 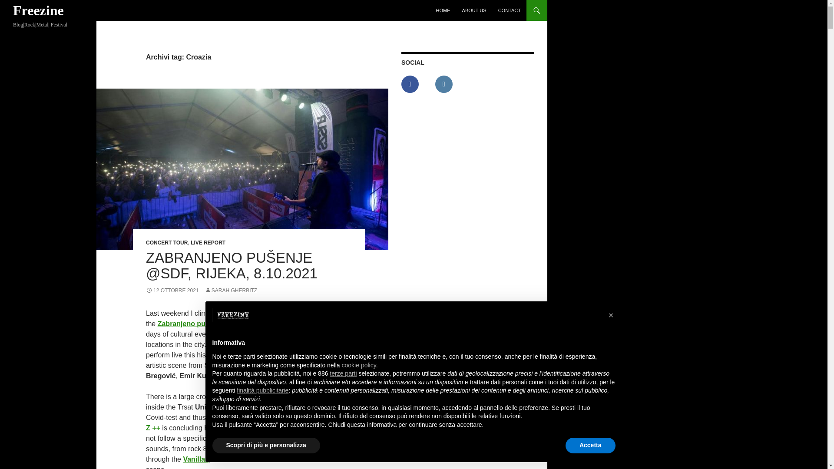 What do you see at coordinates (208, 242) in the screenshot?
I see `LIVE REPORT` at bounding box center [208, 242].